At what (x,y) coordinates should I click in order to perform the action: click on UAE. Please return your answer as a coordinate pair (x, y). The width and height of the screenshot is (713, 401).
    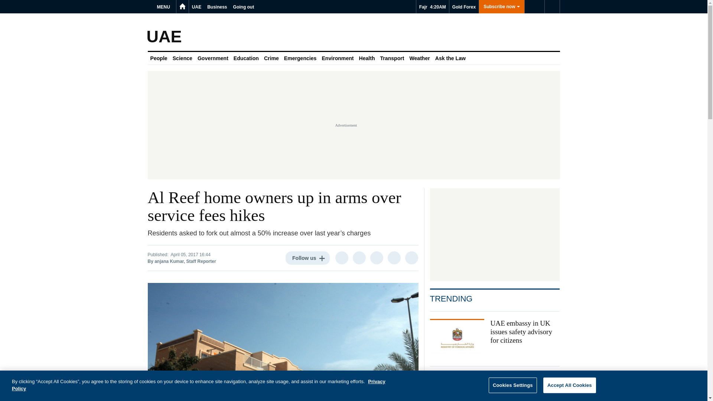
    Looking at the image, I should click on (196, 7).